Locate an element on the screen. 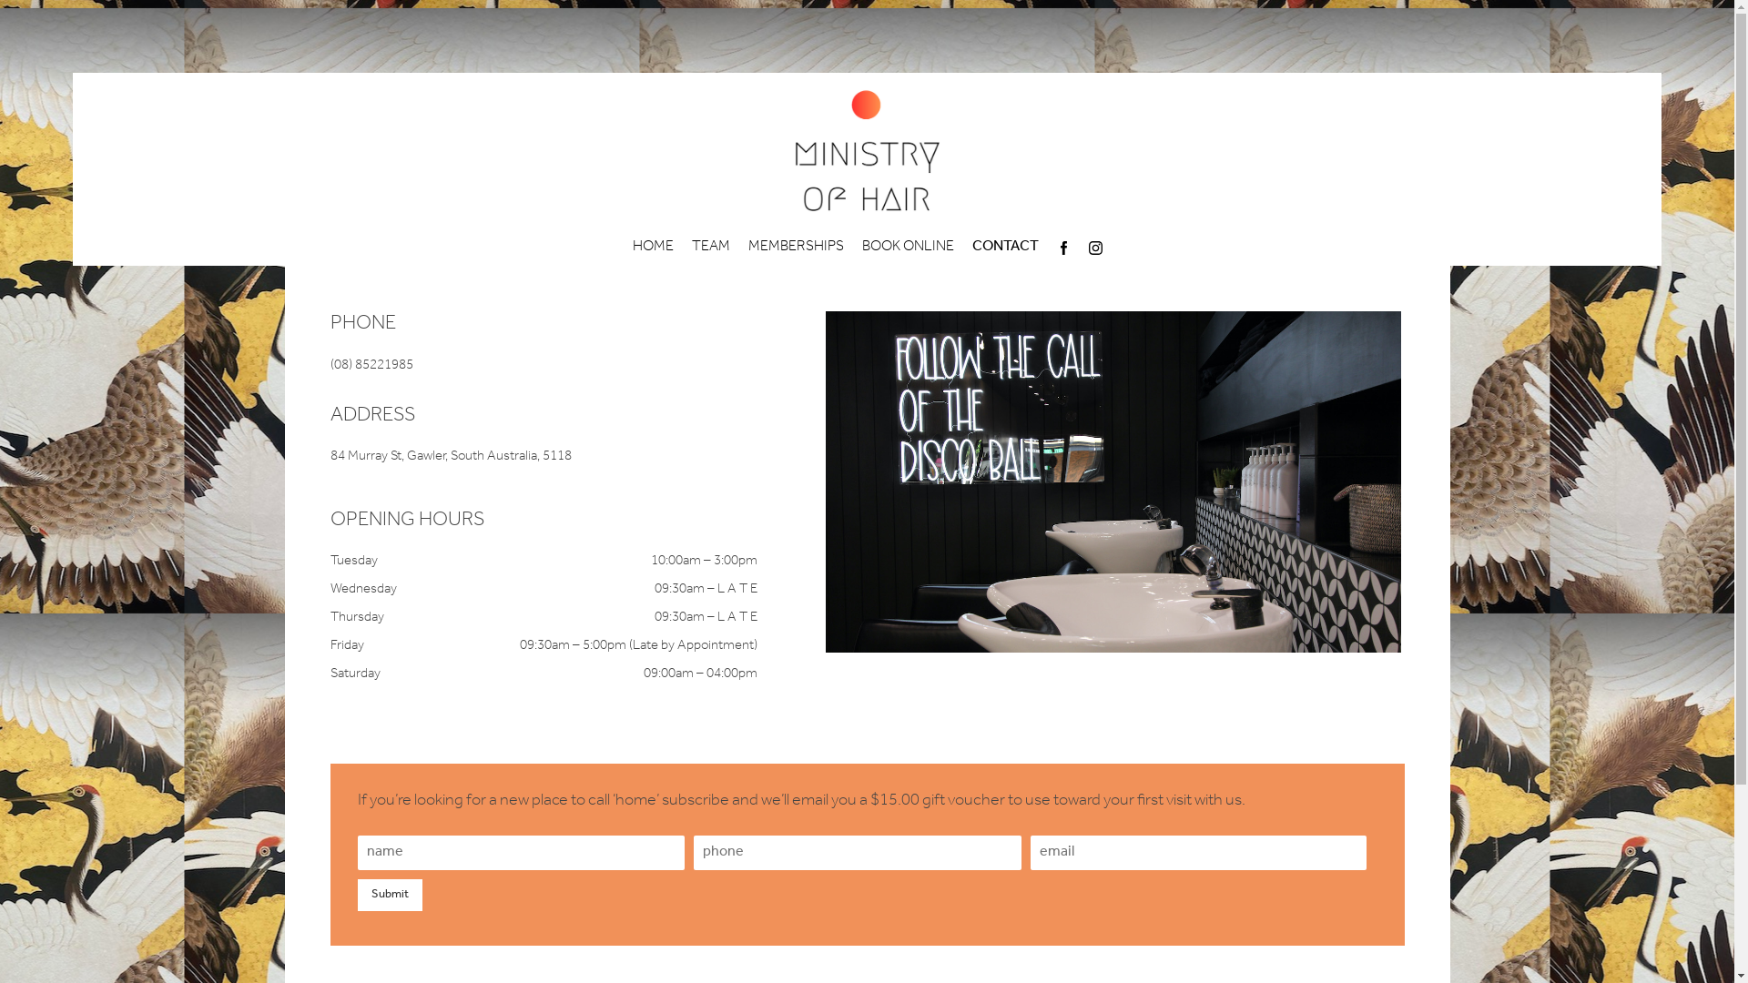  MEMBERSHIPS is located at coordinates (796, 248).